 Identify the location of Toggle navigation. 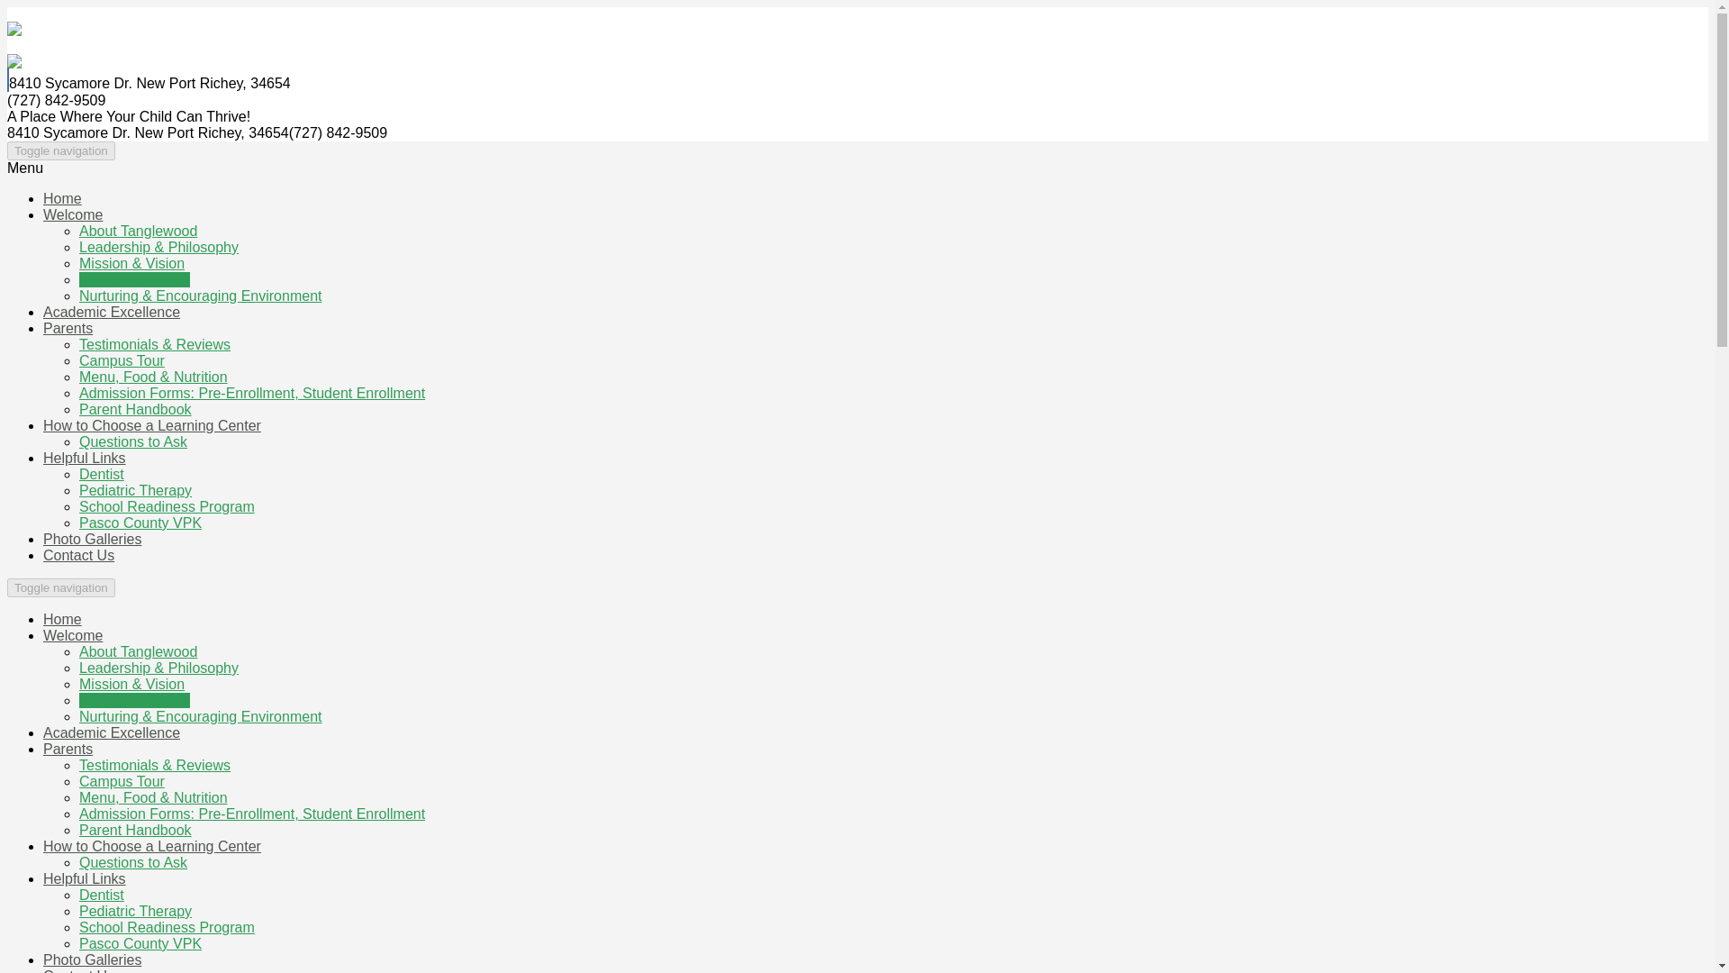
(61, 587).